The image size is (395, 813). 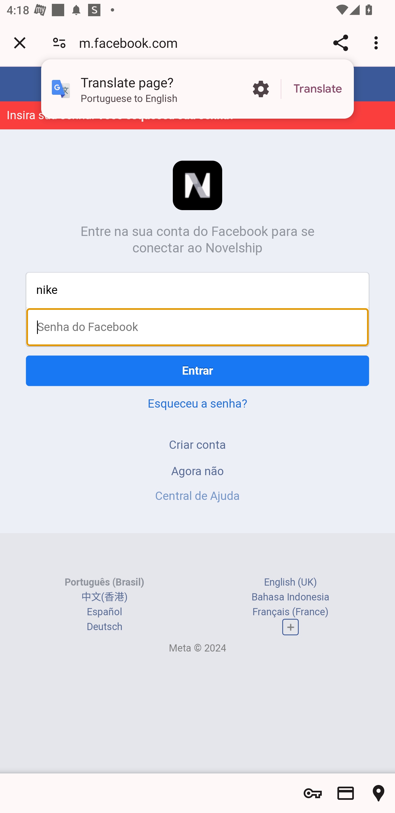 I want to click on Show saved passwords and password options, so click(x=313, y=793).